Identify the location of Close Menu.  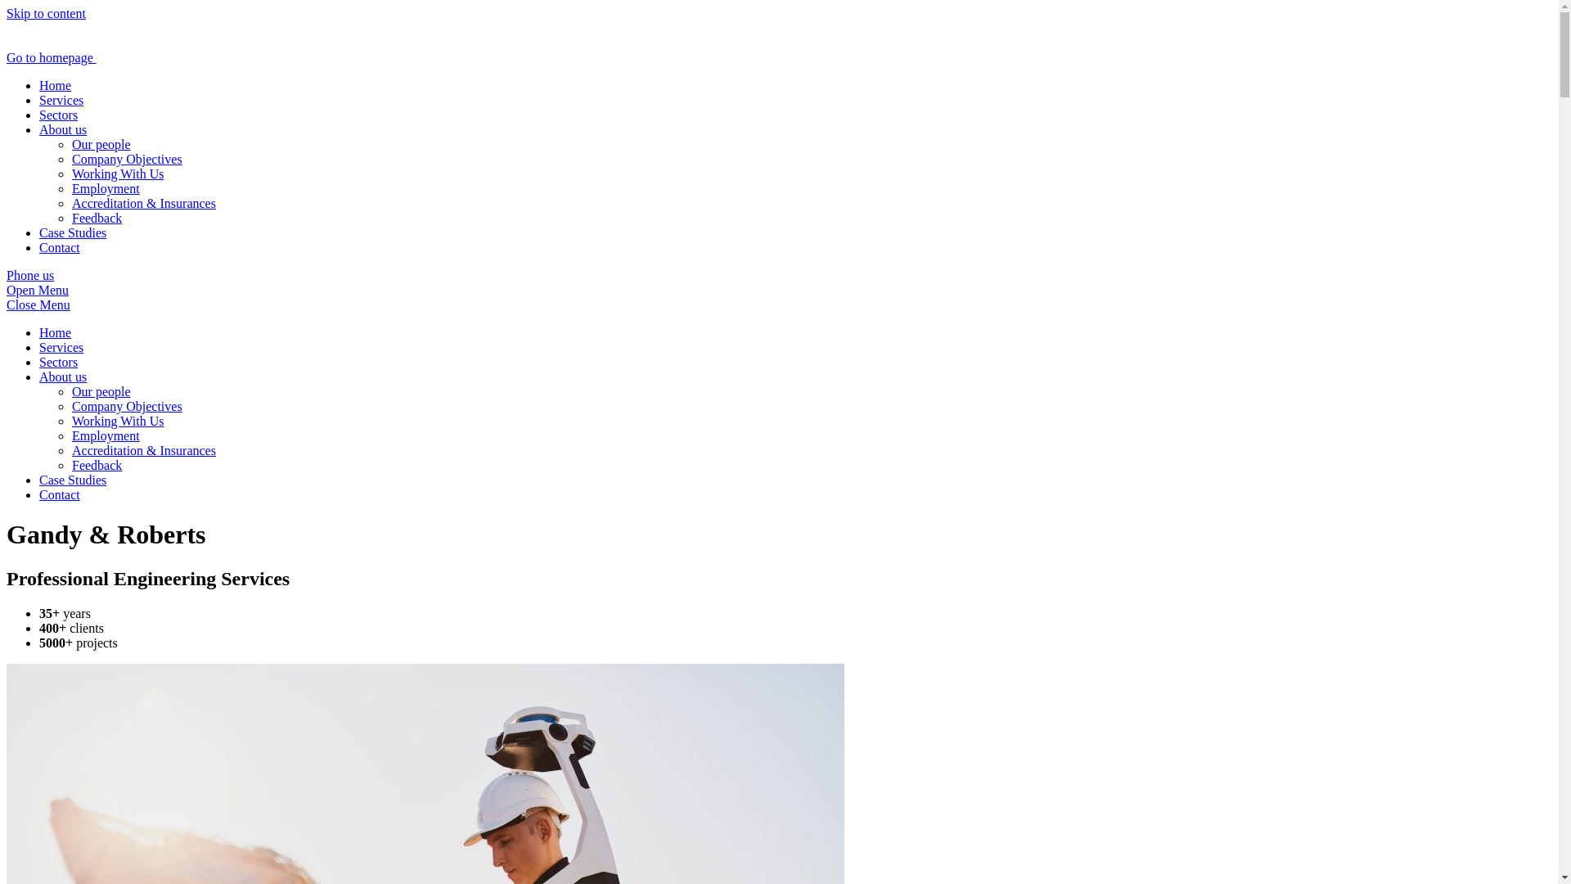
(38, 304).